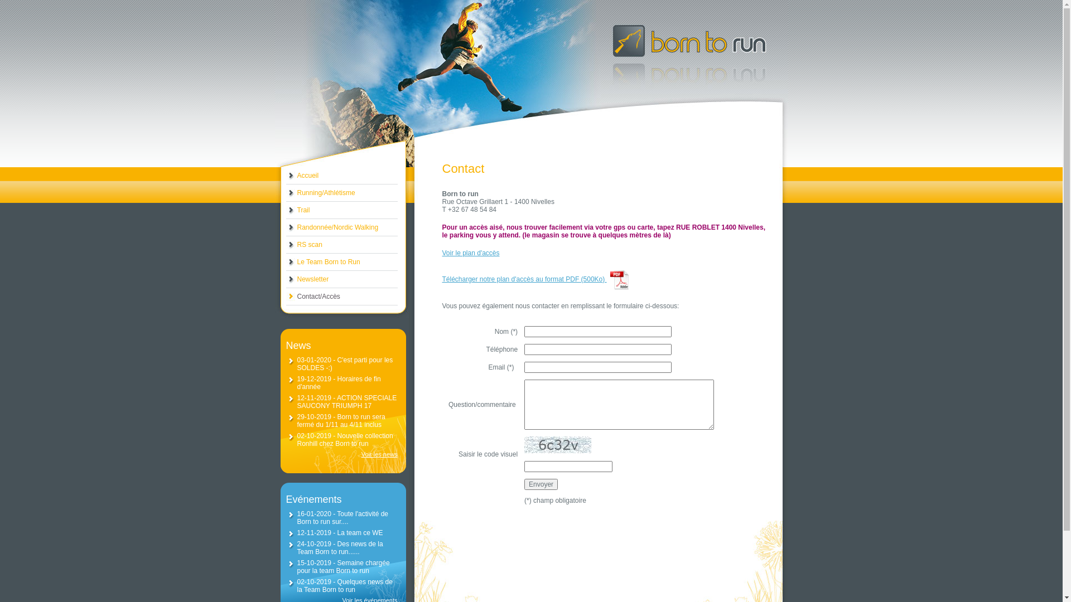 This screenshot has height=602, width=1071. I want to click on 12-11-2019 - ACTION SPECIALE SAUCONY TRIUMPH 17, so click(347, 402).